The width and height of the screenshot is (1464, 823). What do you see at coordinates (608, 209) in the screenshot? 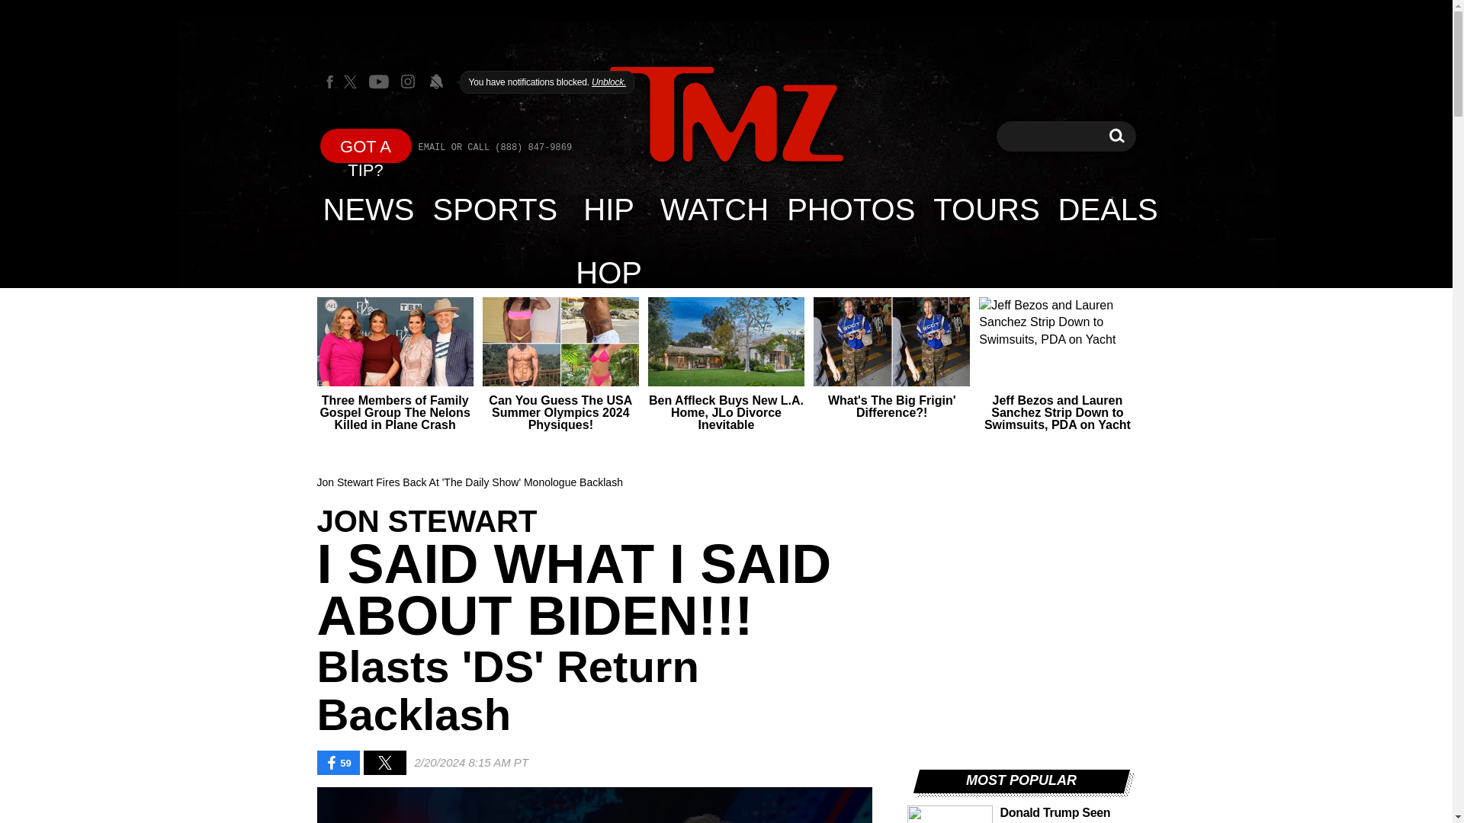
I see `HIP HOP` at bounding box center [608, 209].